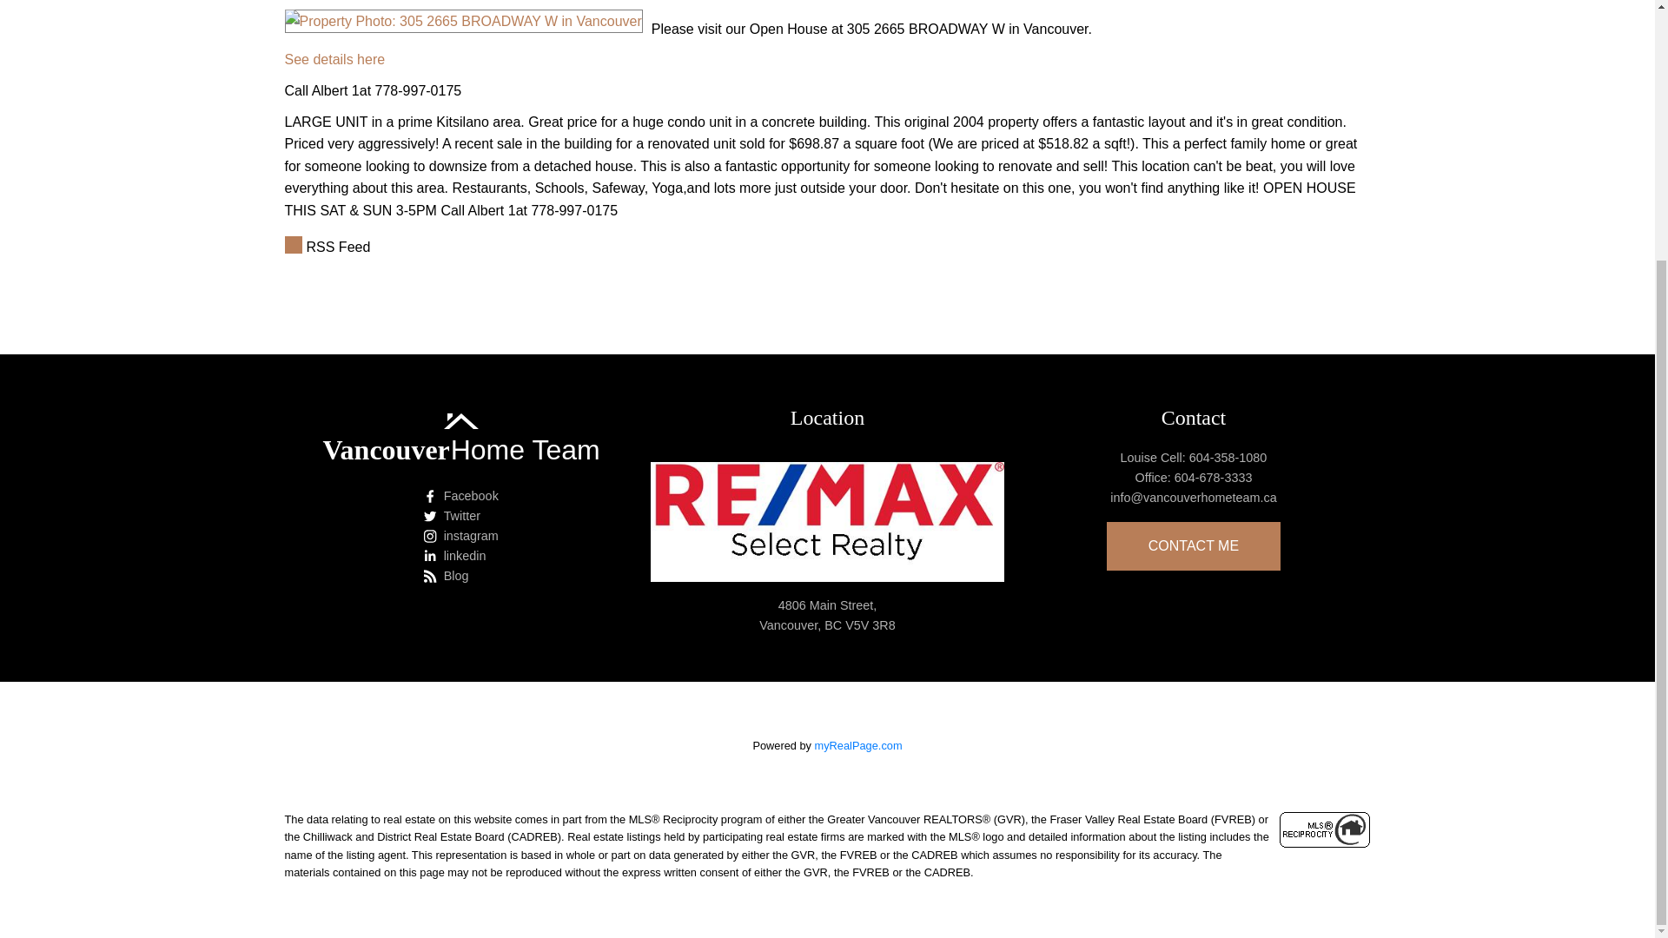 The width and height of the screenshot is (1668, 938). What do you see at coordinates (460, 516) in the screenshot?
I see `Twitter` at bounding box center [460, 516].